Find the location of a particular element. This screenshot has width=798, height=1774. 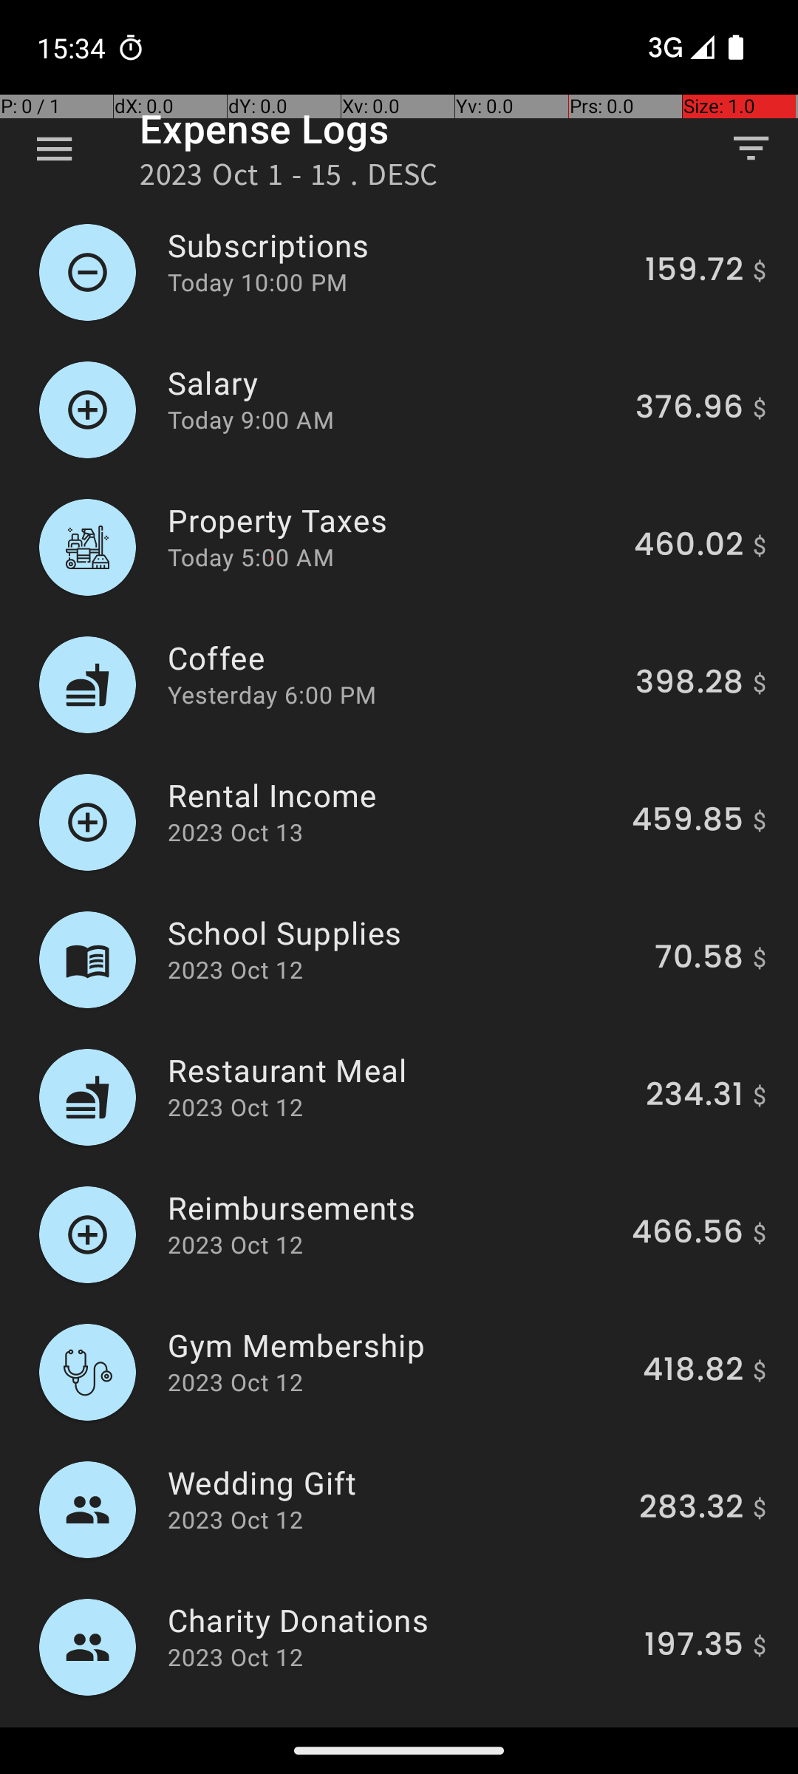

398.28 is located at coordinates (689, 684).